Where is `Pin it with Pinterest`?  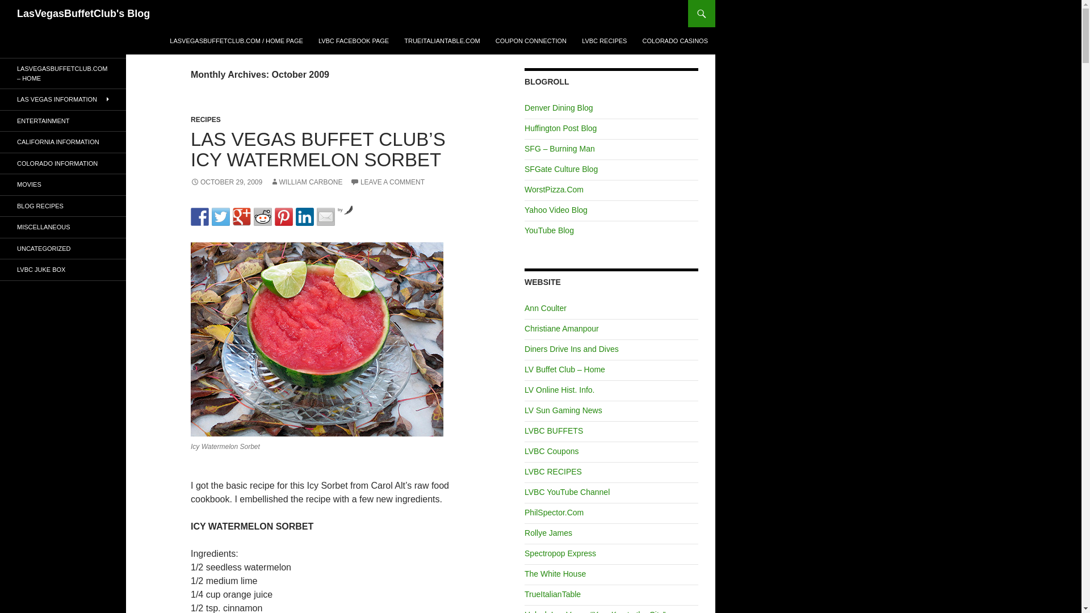 Pin it with Pinterest is located at coordinates (284, 217).